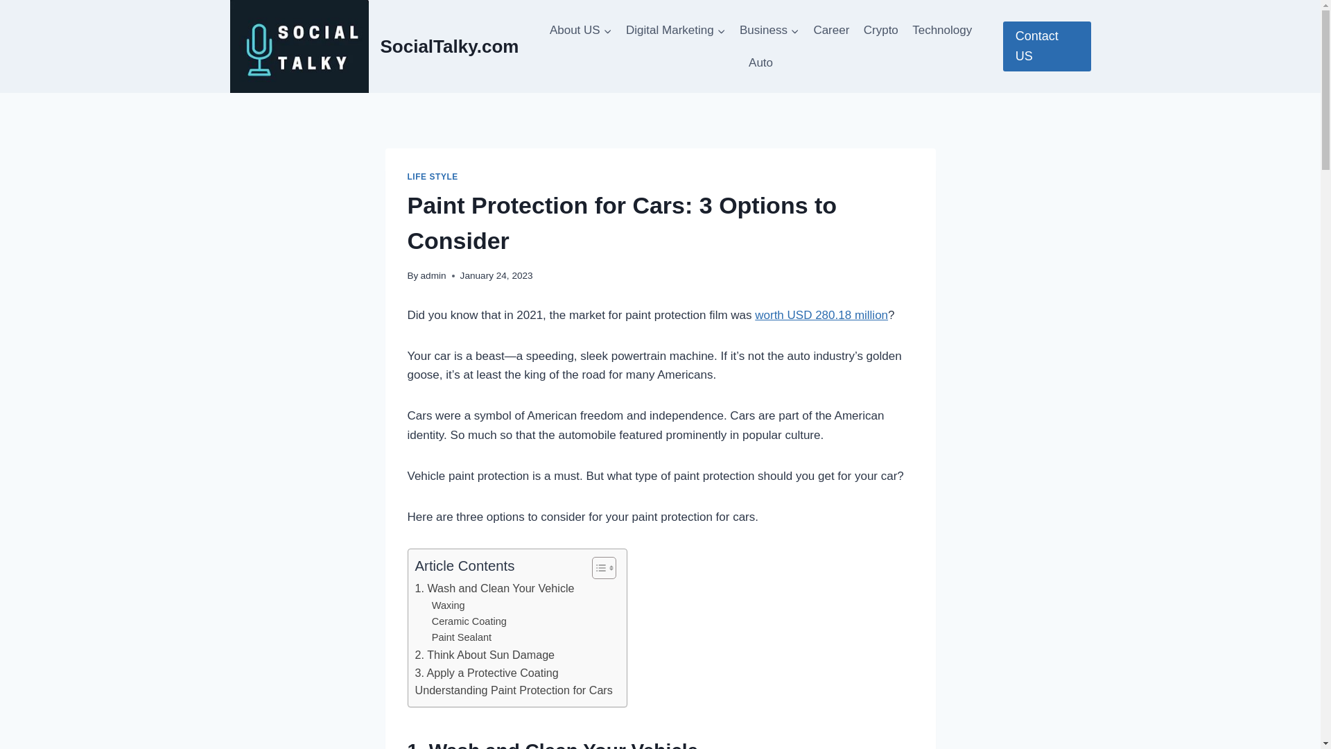 Image resolution: width=1331 pixels, height=749 pixels. Describe the element at coordinates (469, 621) in the screenshot. I see `Ceramic Coating` at that location.